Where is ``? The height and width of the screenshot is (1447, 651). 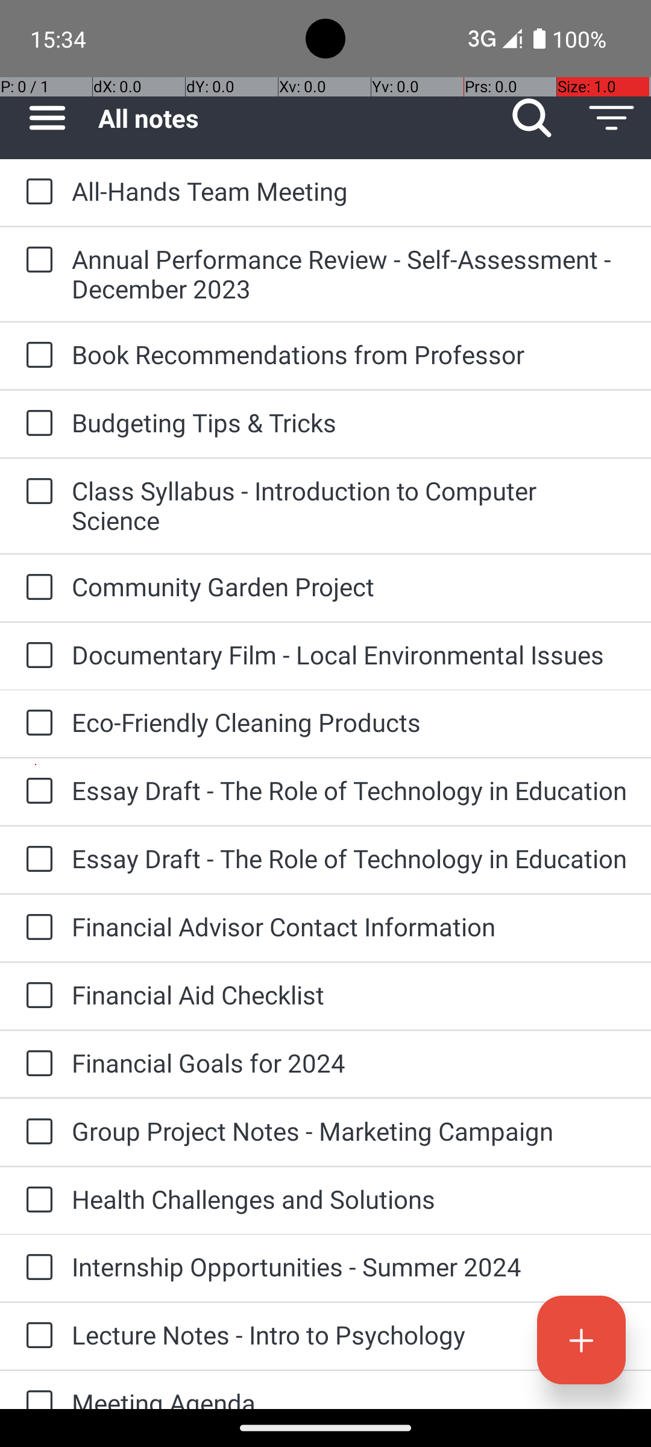
 is located at coordinates (39, 192).